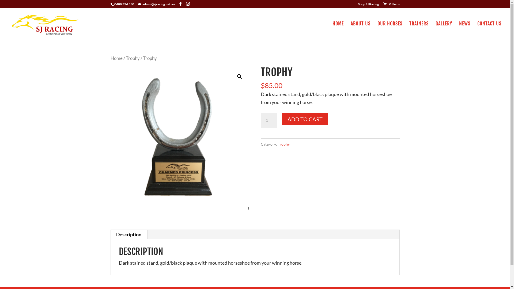  What do you see at coordinates (305, 119) in the screenshot?
I see `ADD TO CART` at bounding box center [305, 119].